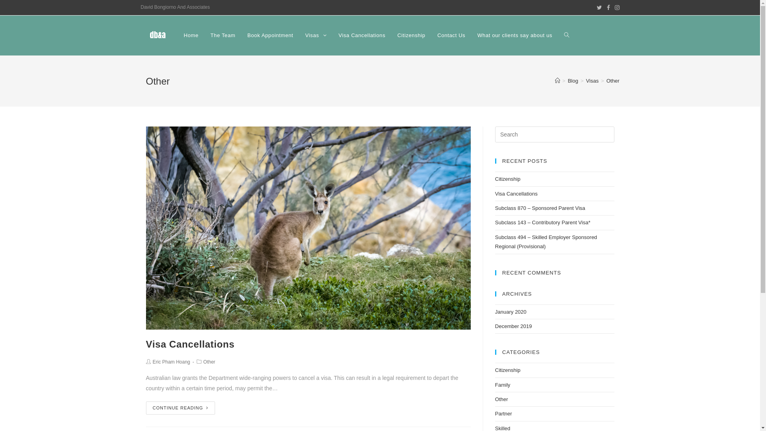  I want to click on CONTINUE READING, so click(181, 408).